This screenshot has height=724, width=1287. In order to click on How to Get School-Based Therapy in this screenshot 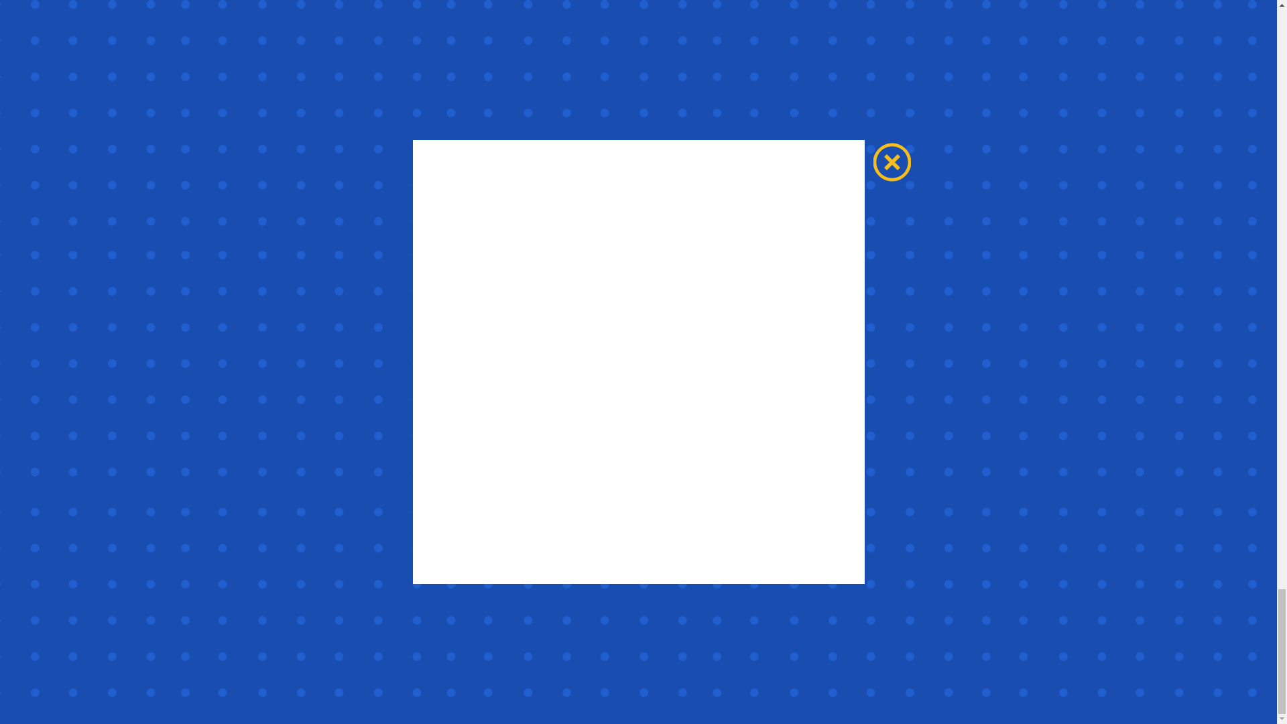, I will do `click(637, 471)`.